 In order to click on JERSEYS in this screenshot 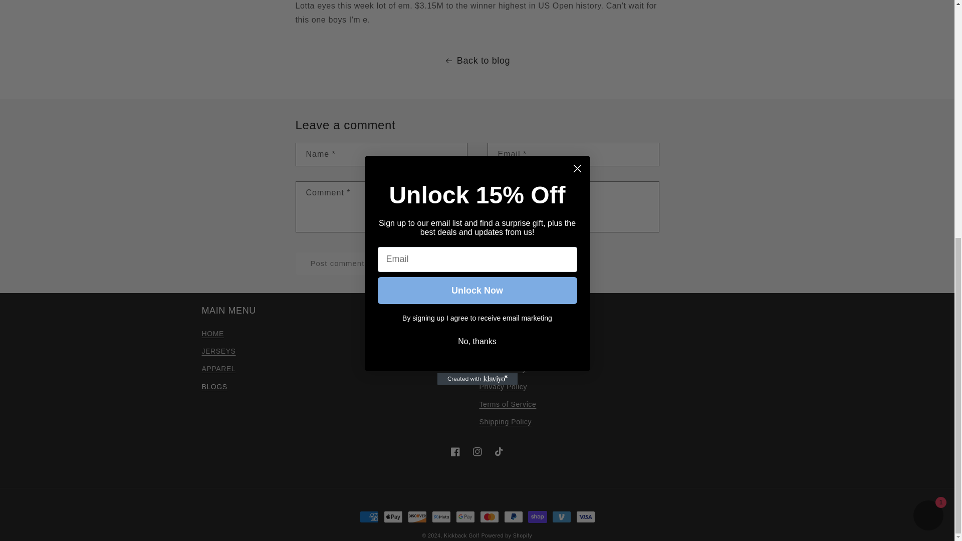, I will do `click(218, 351)`.